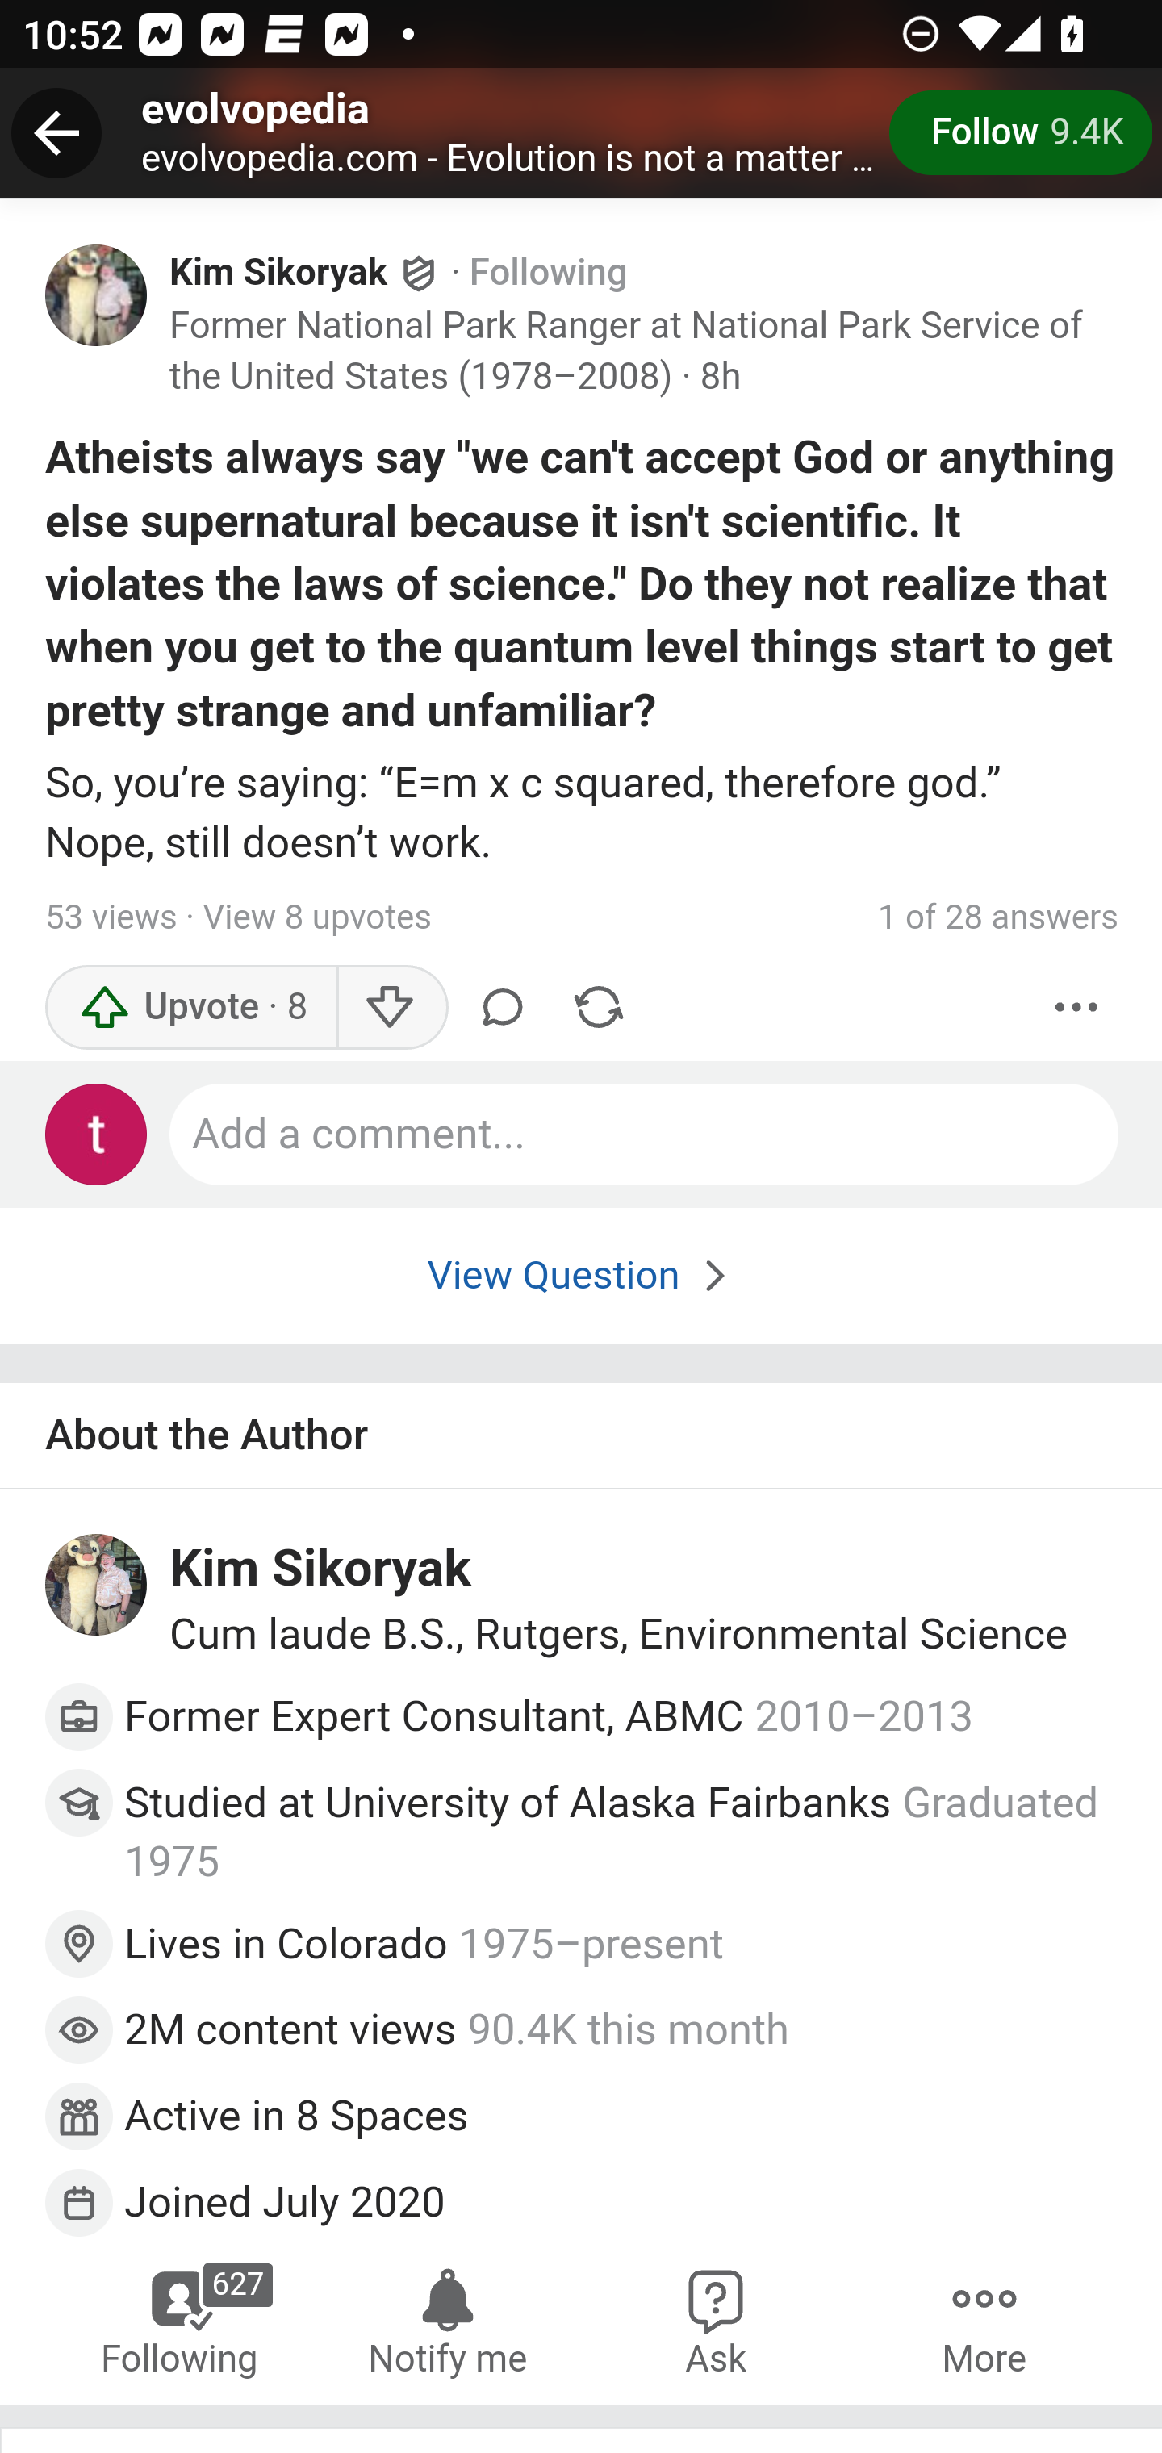 The height and width of the screenshot is (2453, 1162). What do you see at coordinates (717, 2320) in the screenshot?
I see `Ask` at bounding box center [717, 2320].